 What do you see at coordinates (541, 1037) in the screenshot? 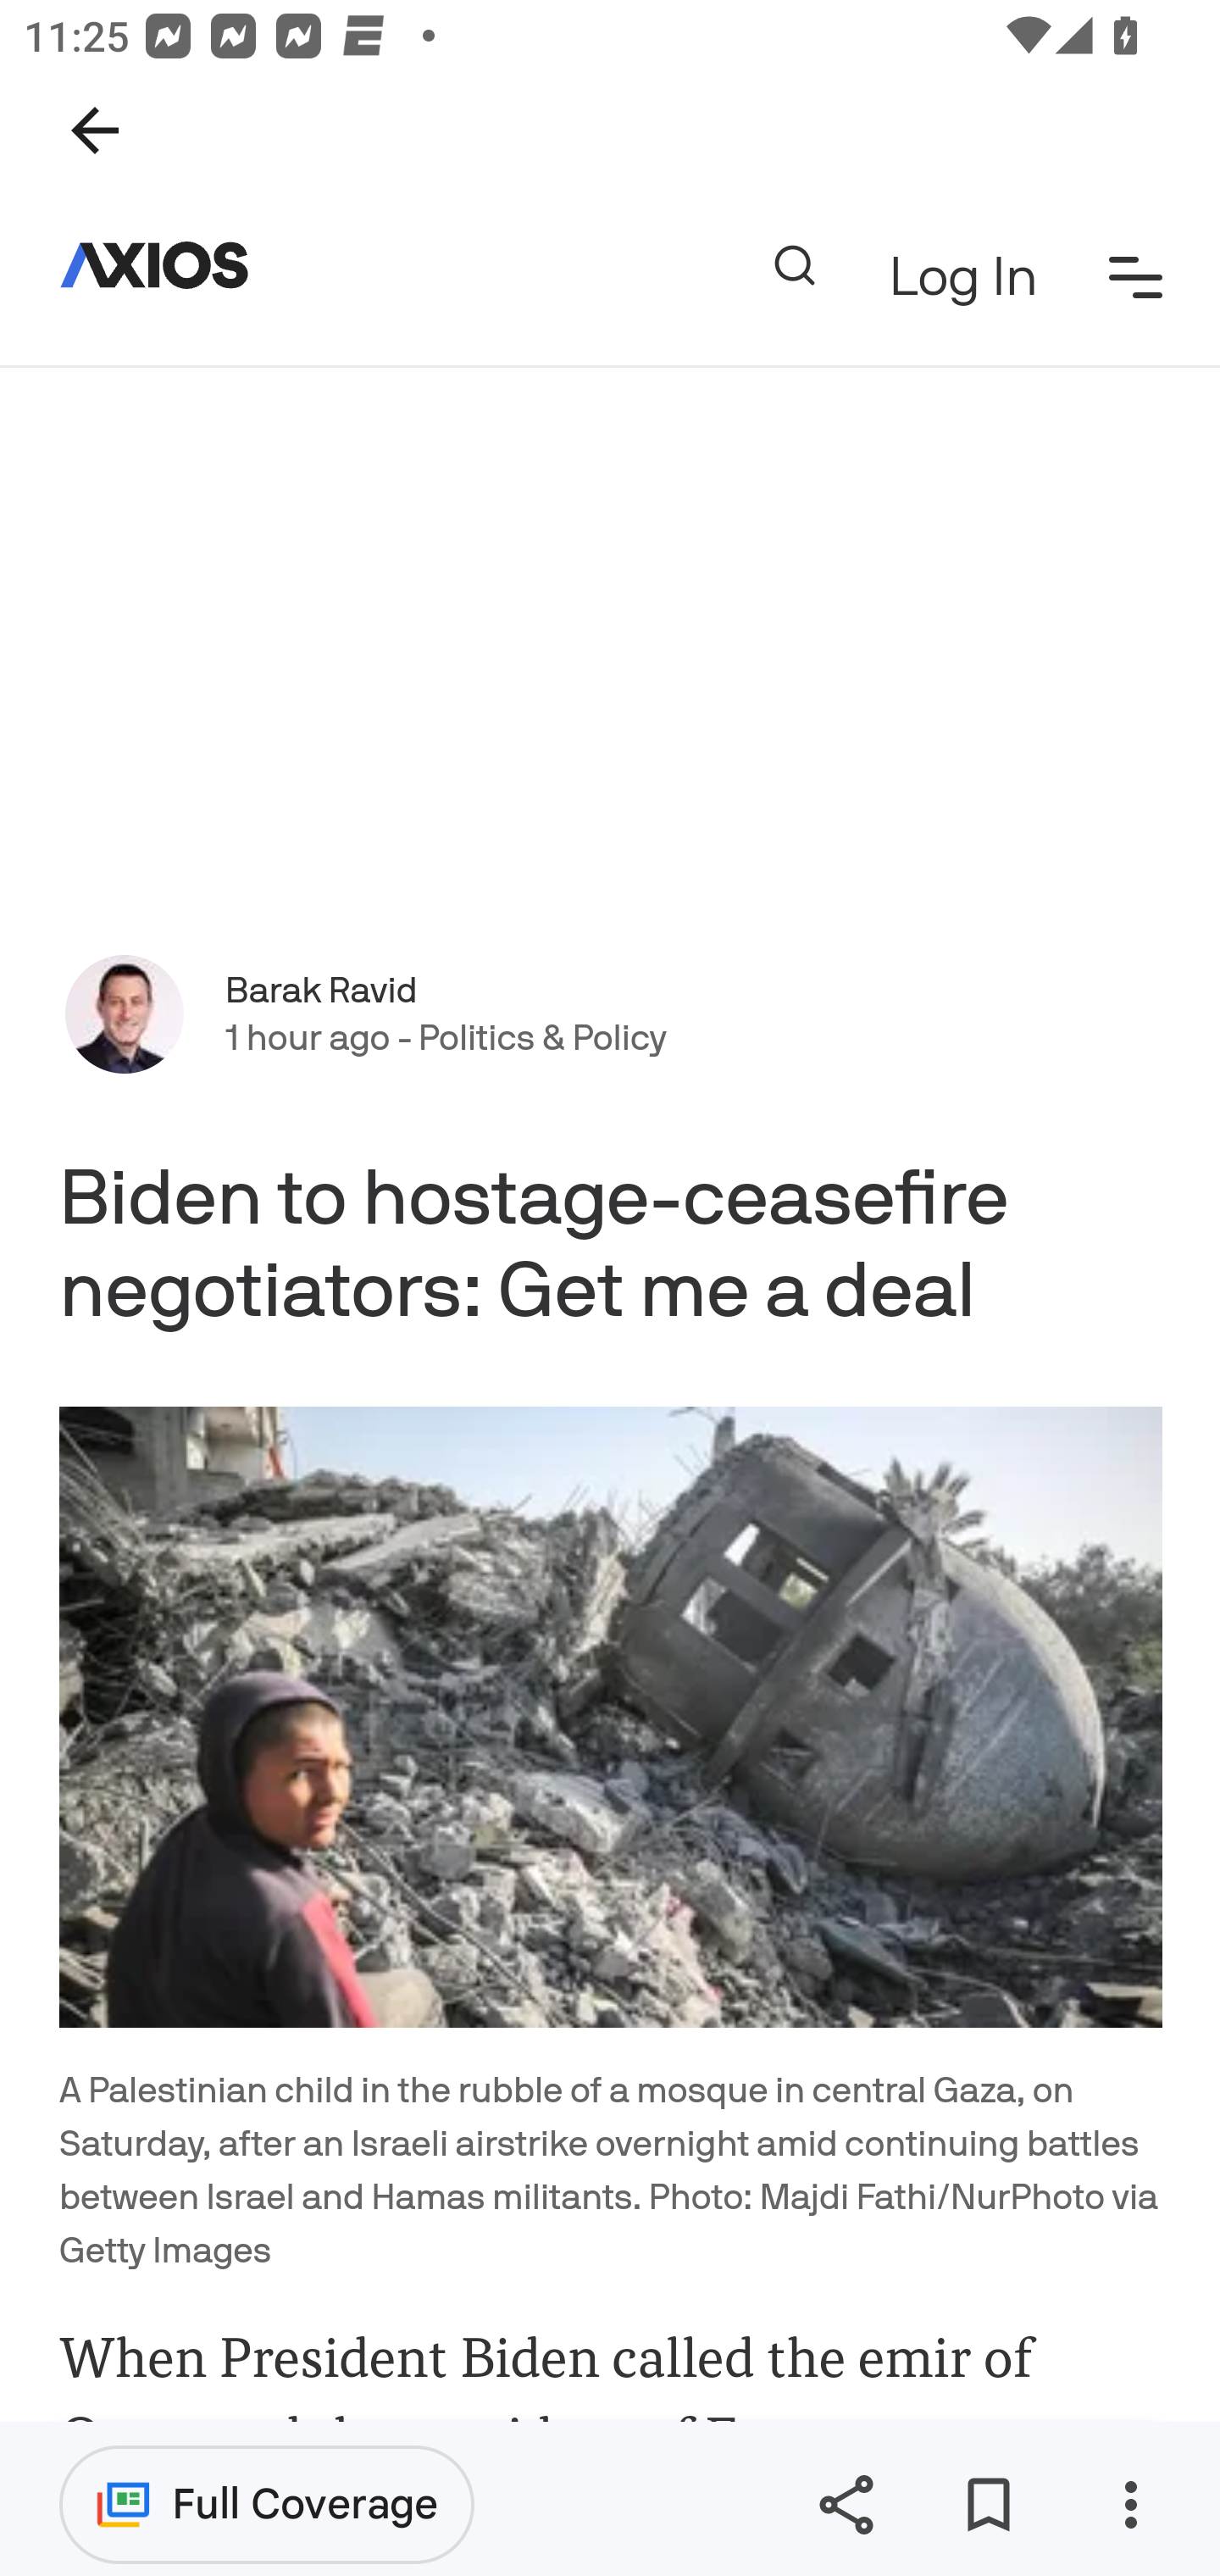
I see `Politics & Policy` at bounding box center [541, 1037].